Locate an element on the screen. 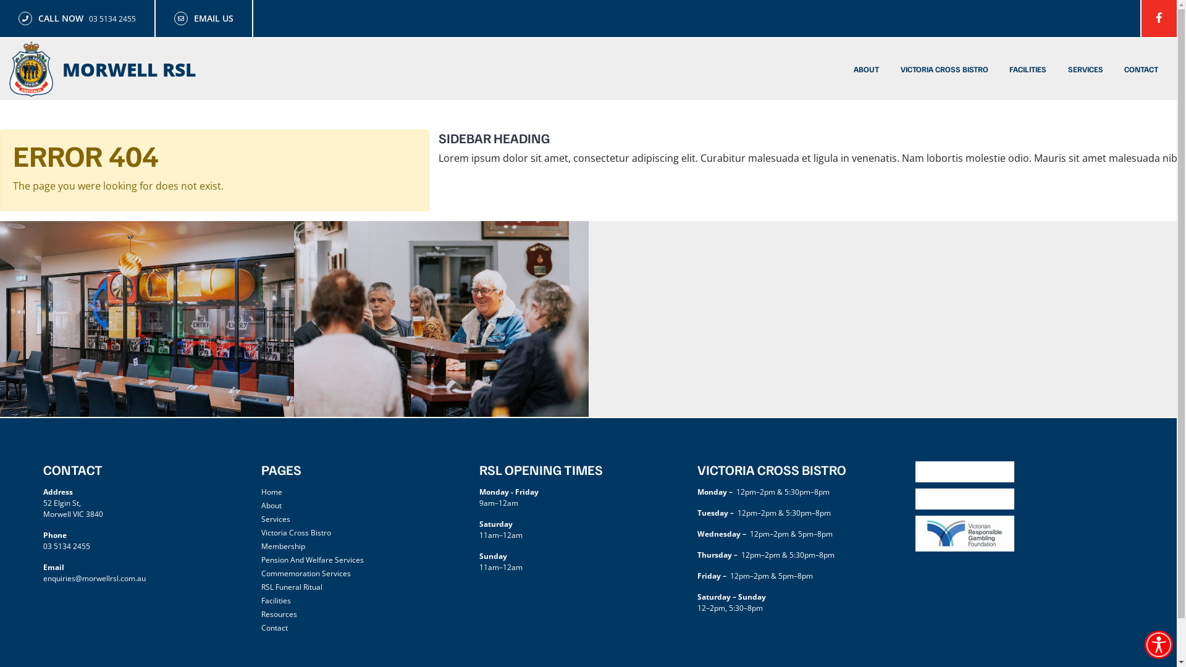  Contact is located at coordinates (274, 627).